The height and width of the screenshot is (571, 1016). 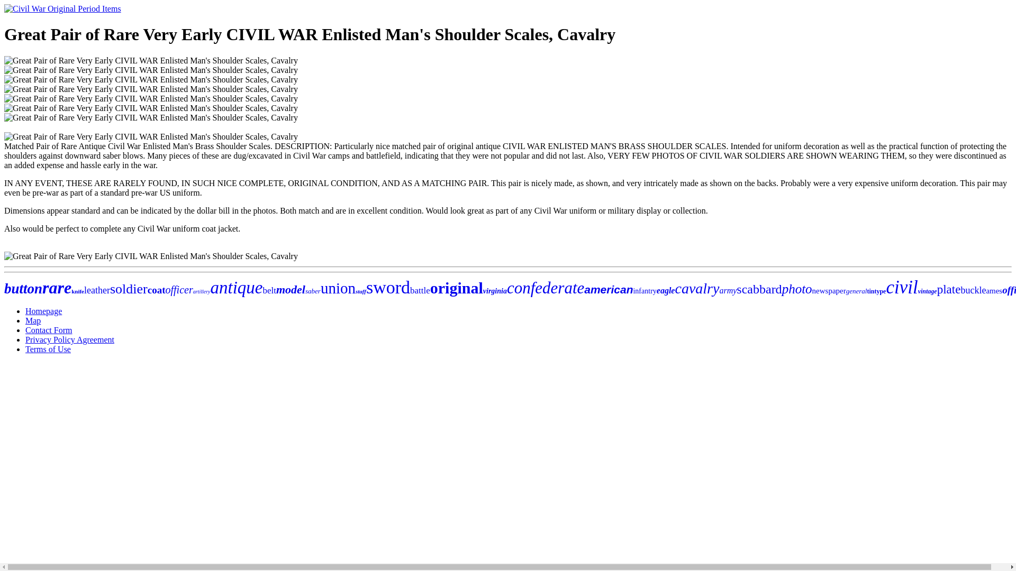 I want to click on rare, so click(x=57, y=287).